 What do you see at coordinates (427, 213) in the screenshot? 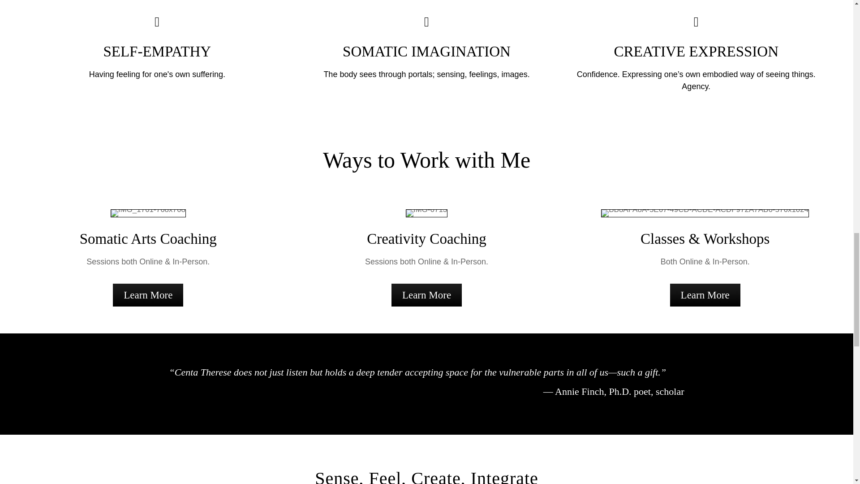
I see `IMG-6713` at bounding box center [427, 213].